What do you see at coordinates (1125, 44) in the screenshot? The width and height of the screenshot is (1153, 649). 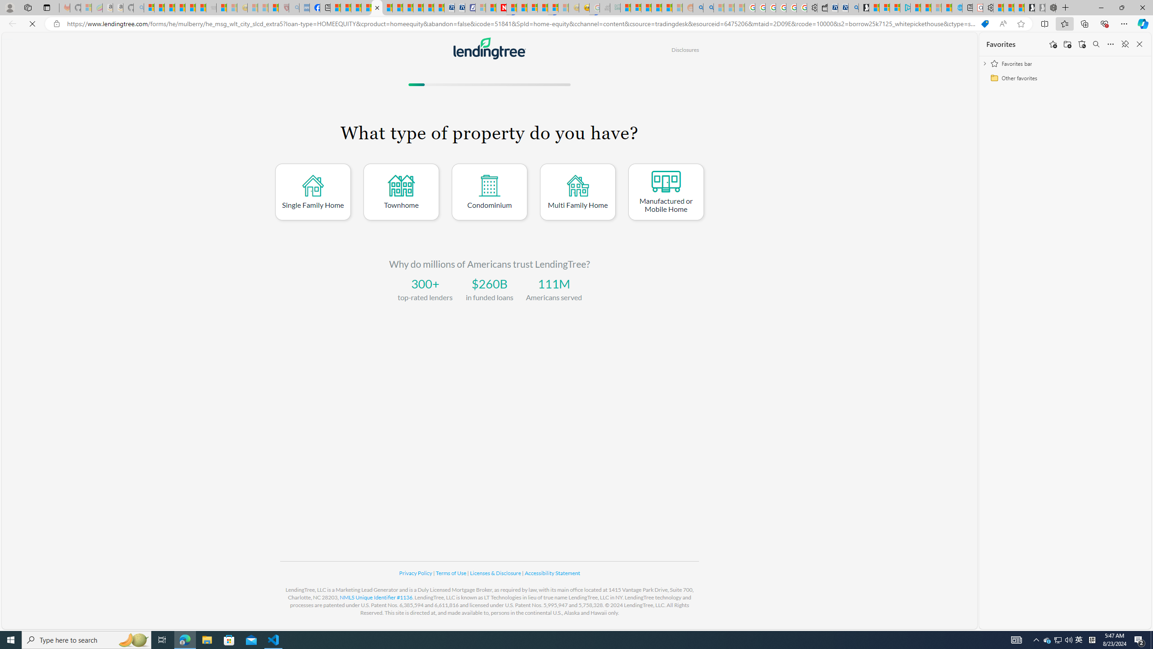 I see `Unpin favorites` at bounding box center [1125, 44].